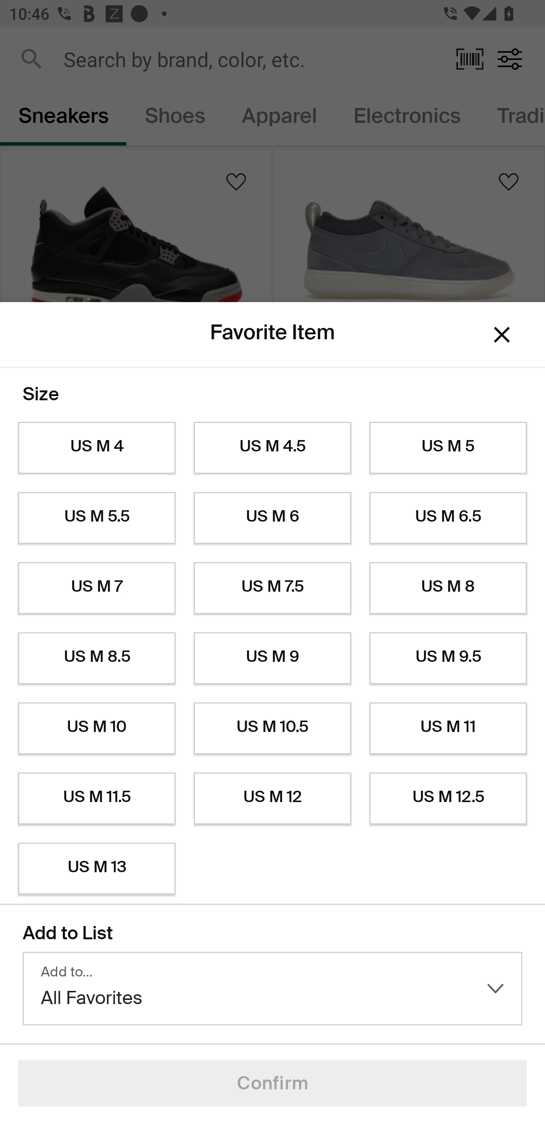 This screenshot has height=1122, width=545. I want to click on US M 10.5, so click(272, 729).